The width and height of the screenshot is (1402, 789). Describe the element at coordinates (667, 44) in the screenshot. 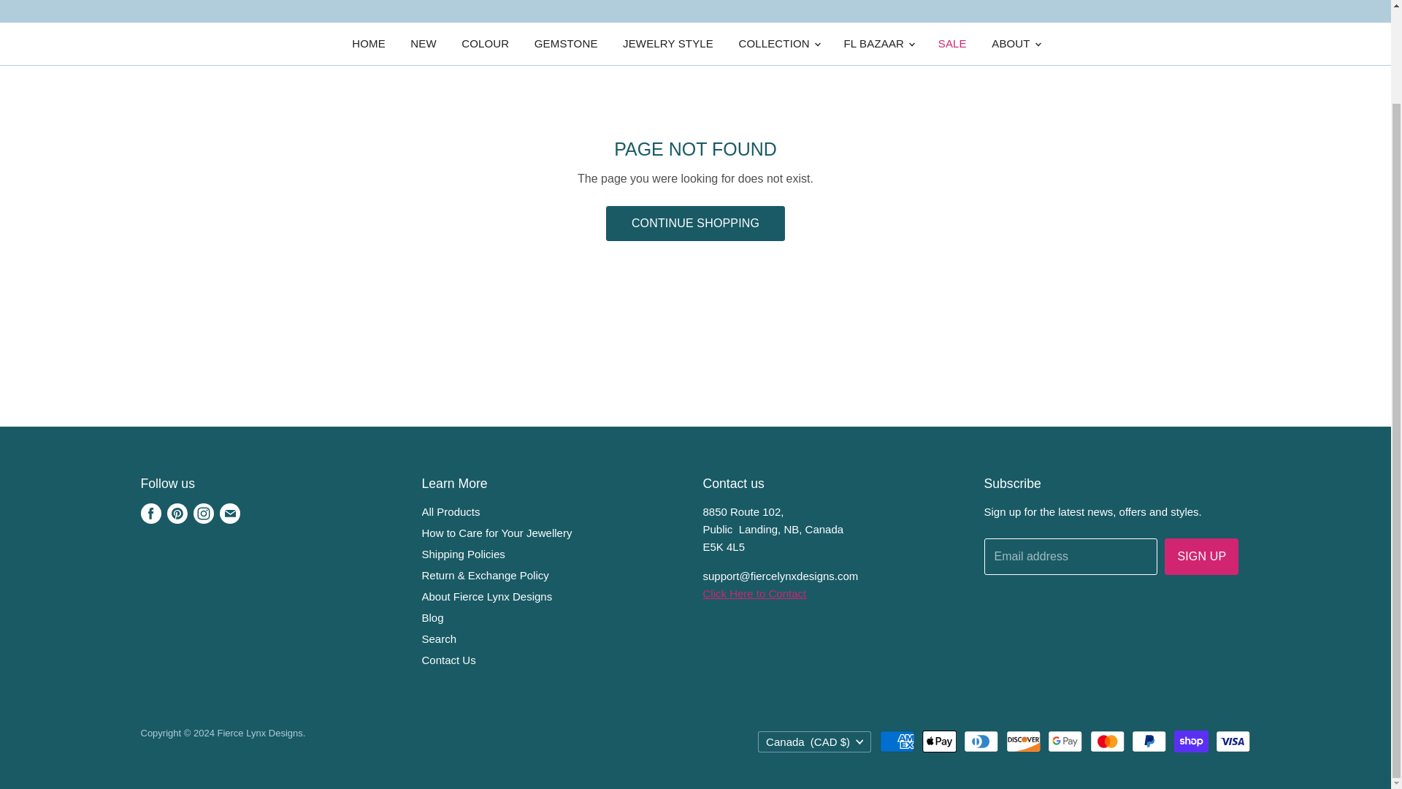

I see `JEWELRY STYLE` at that location.